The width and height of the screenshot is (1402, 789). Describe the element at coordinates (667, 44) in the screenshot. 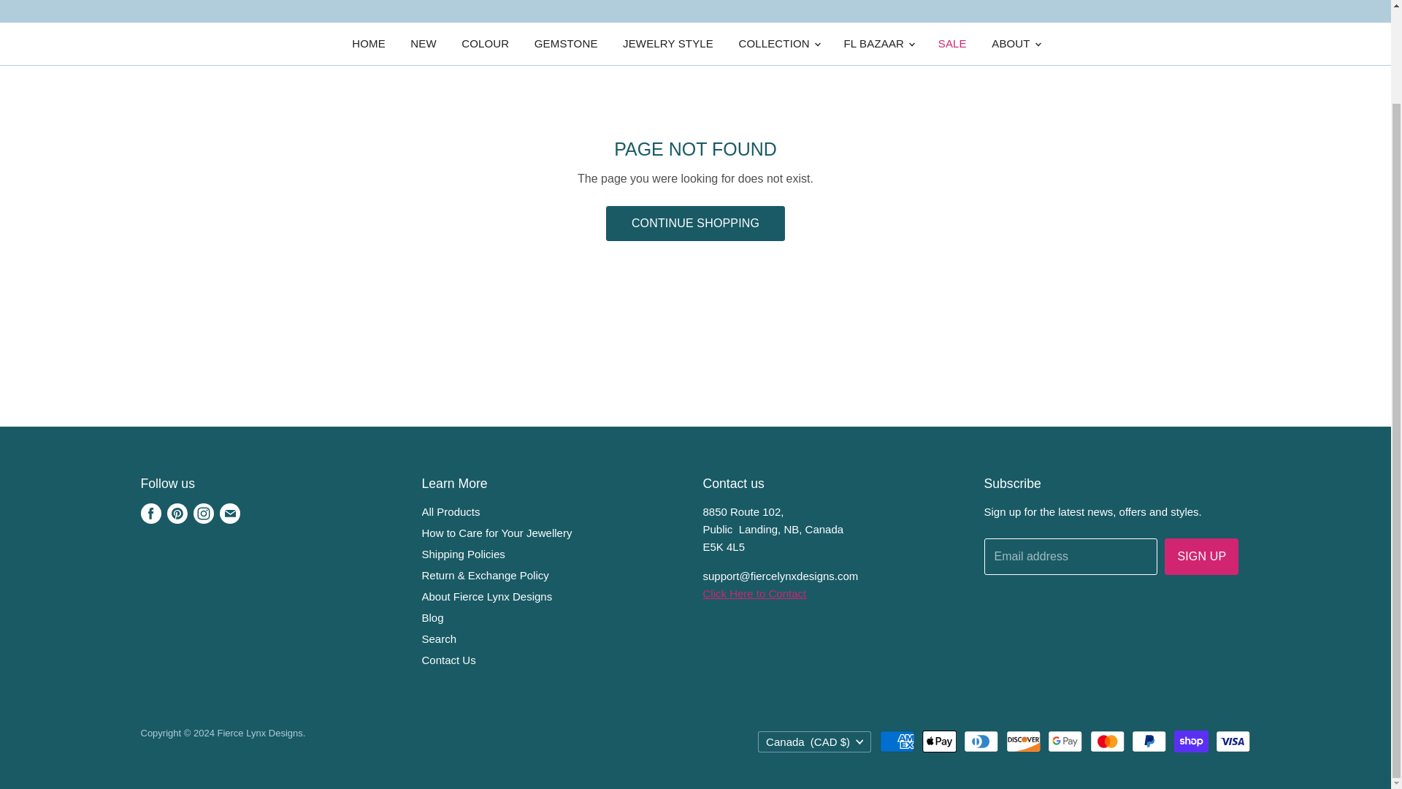

I see `JEWELRY STYLE` at that location.